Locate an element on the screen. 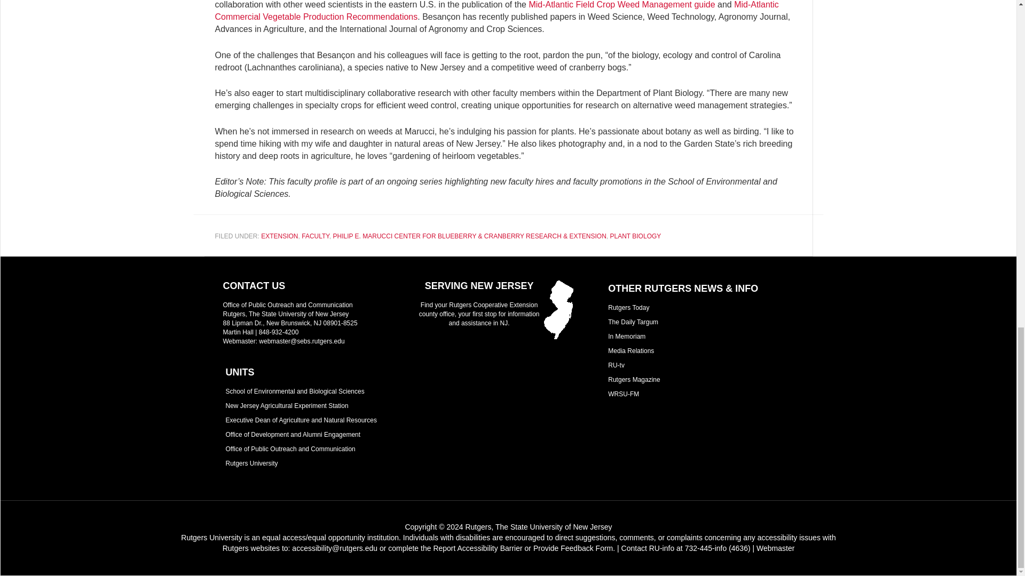 The image size is (1025, 576). FACULTY is located at coordinates (315, 236).